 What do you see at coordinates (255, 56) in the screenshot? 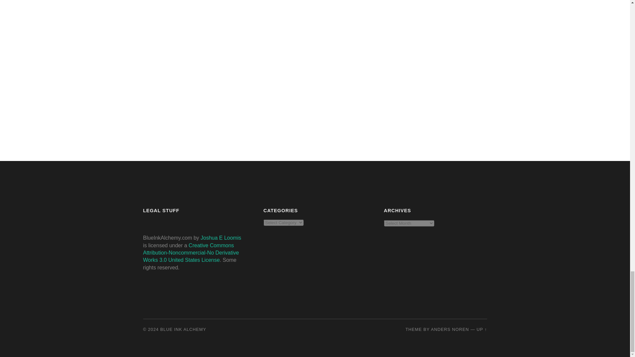
I see `Comment Form` at bounding box center [255, 56].